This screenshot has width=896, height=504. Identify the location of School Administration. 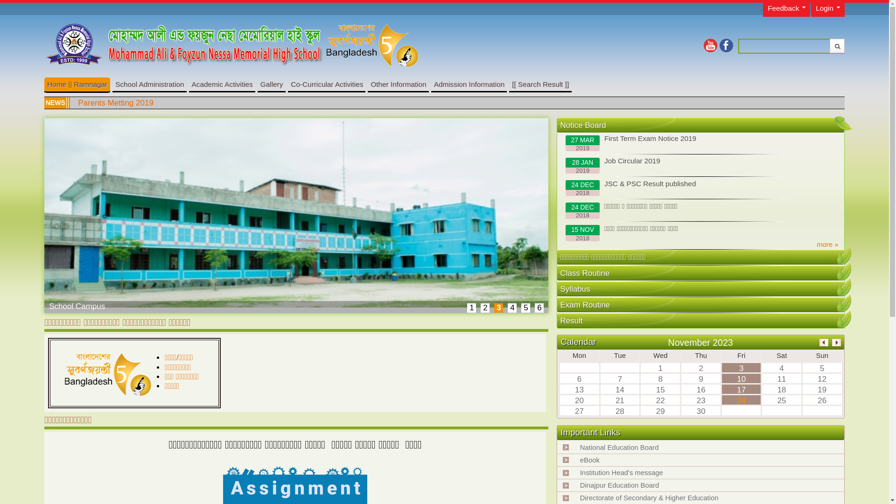
(149, 84).